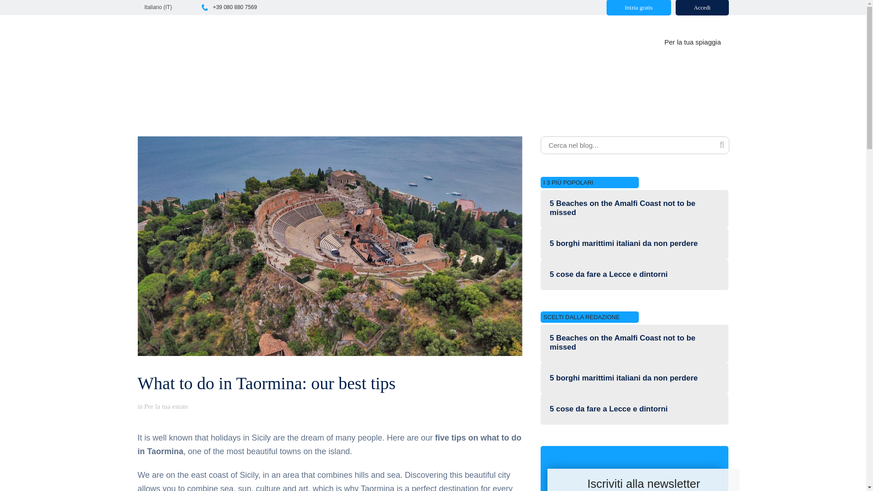  I want to click on 5 cose da fare a Lecce e dintorni, so click(608, 275).